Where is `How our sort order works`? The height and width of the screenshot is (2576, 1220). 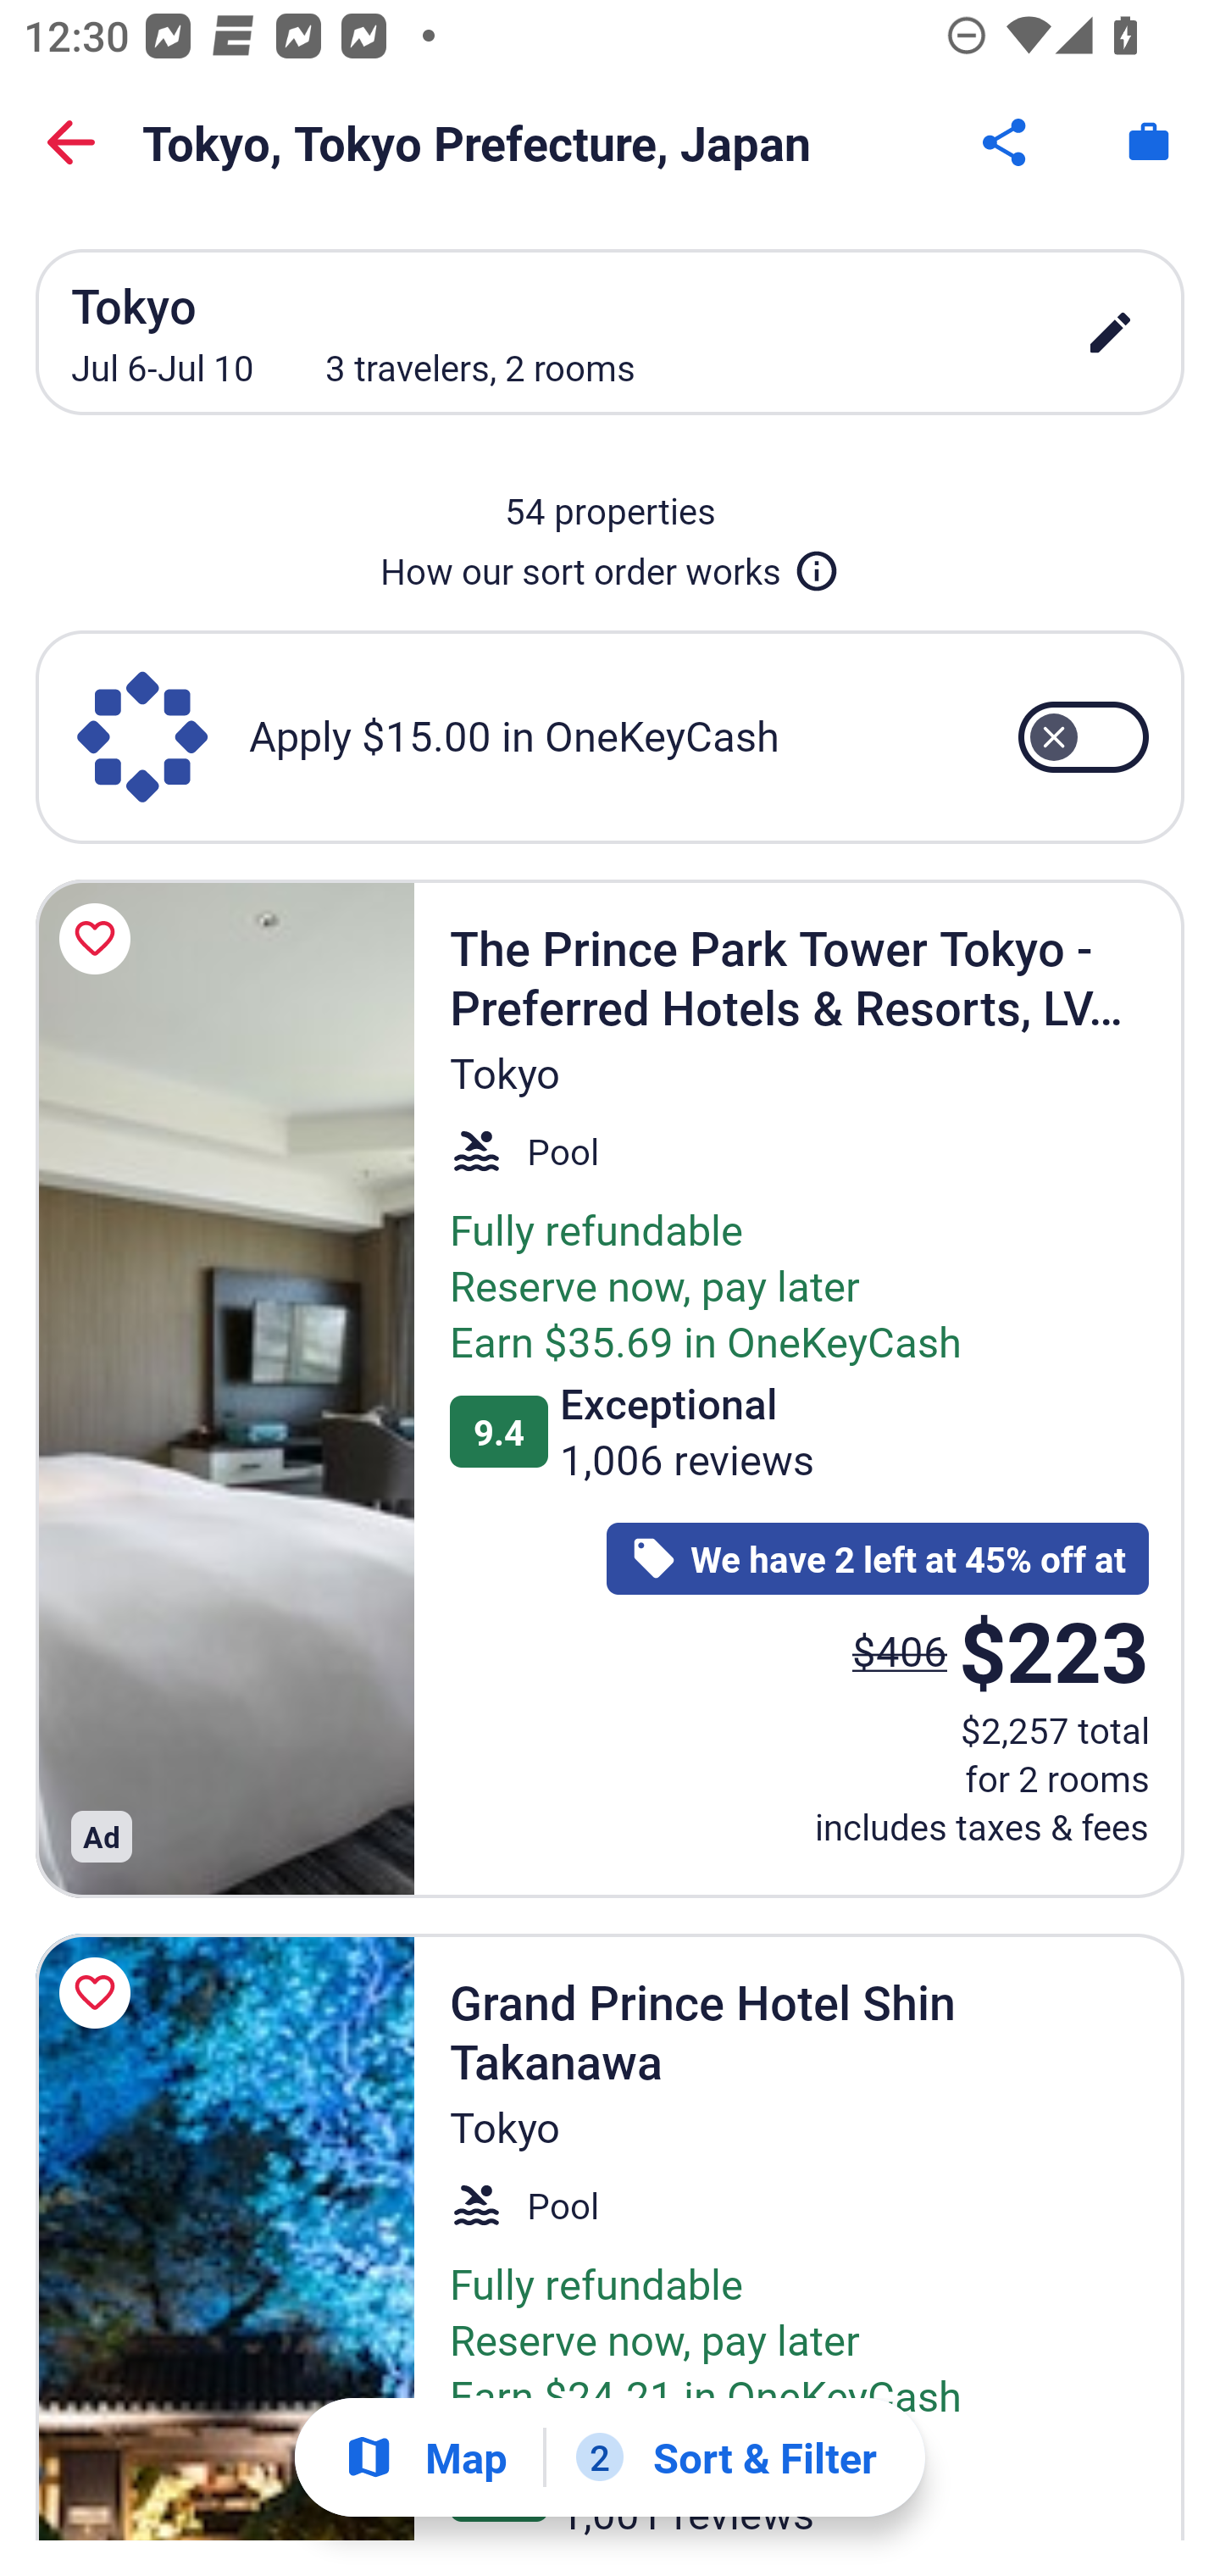
How our sort order works is located at coordinates (610, 564).